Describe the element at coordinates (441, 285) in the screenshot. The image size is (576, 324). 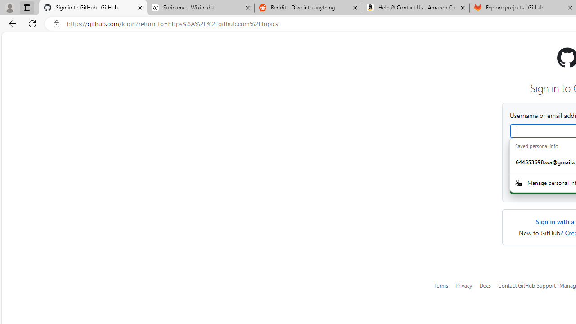
I see `Terms` at that location.